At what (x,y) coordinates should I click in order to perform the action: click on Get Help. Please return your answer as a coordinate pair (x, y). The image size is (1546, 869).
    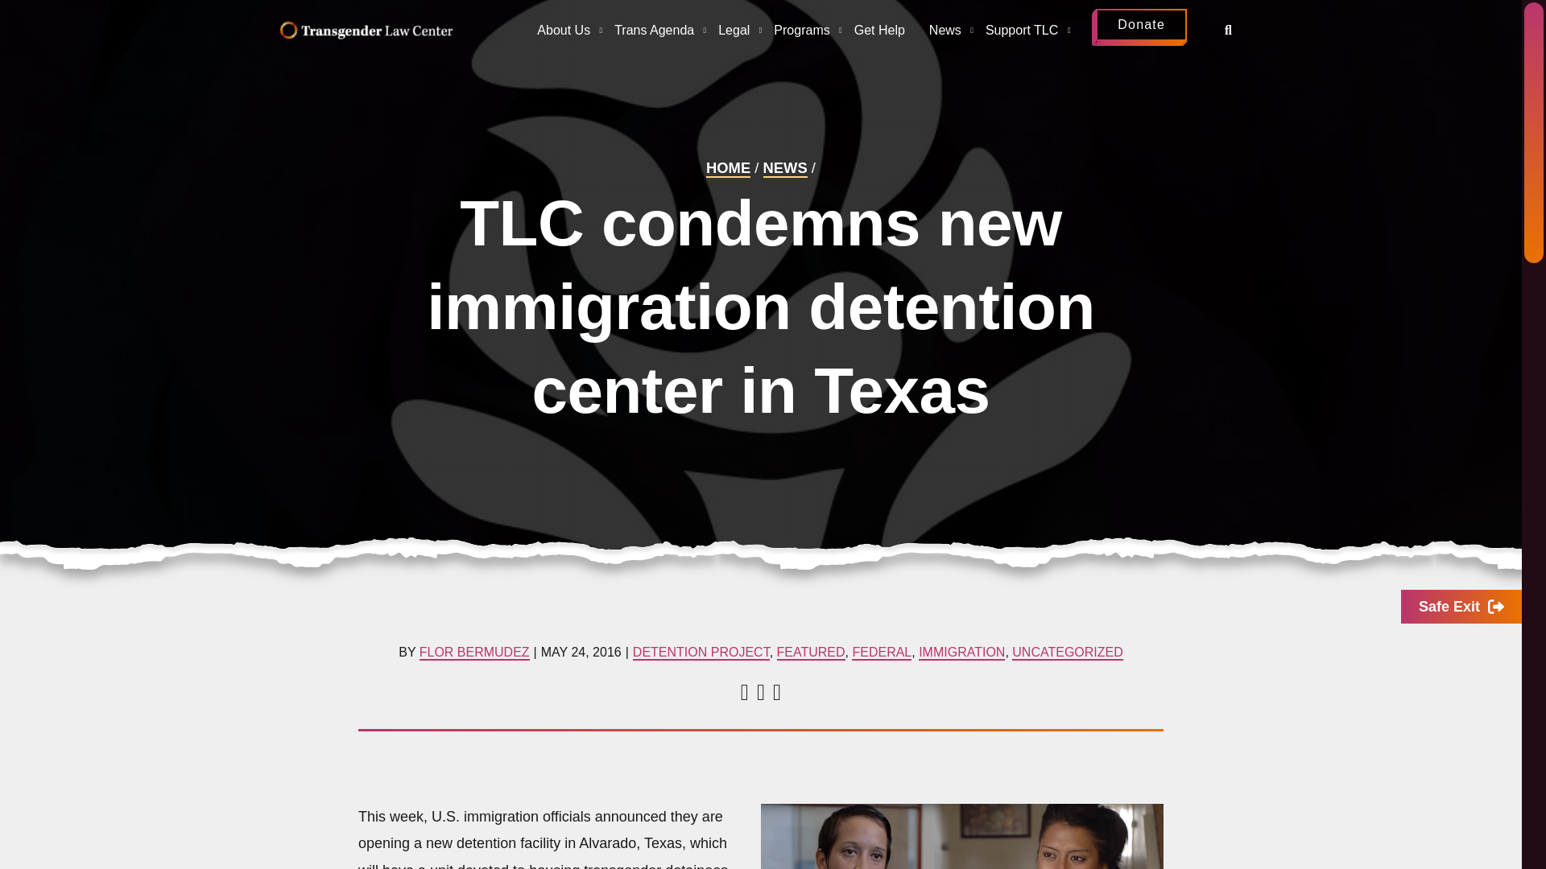
    Looking at the image, I should click on (879, 34).